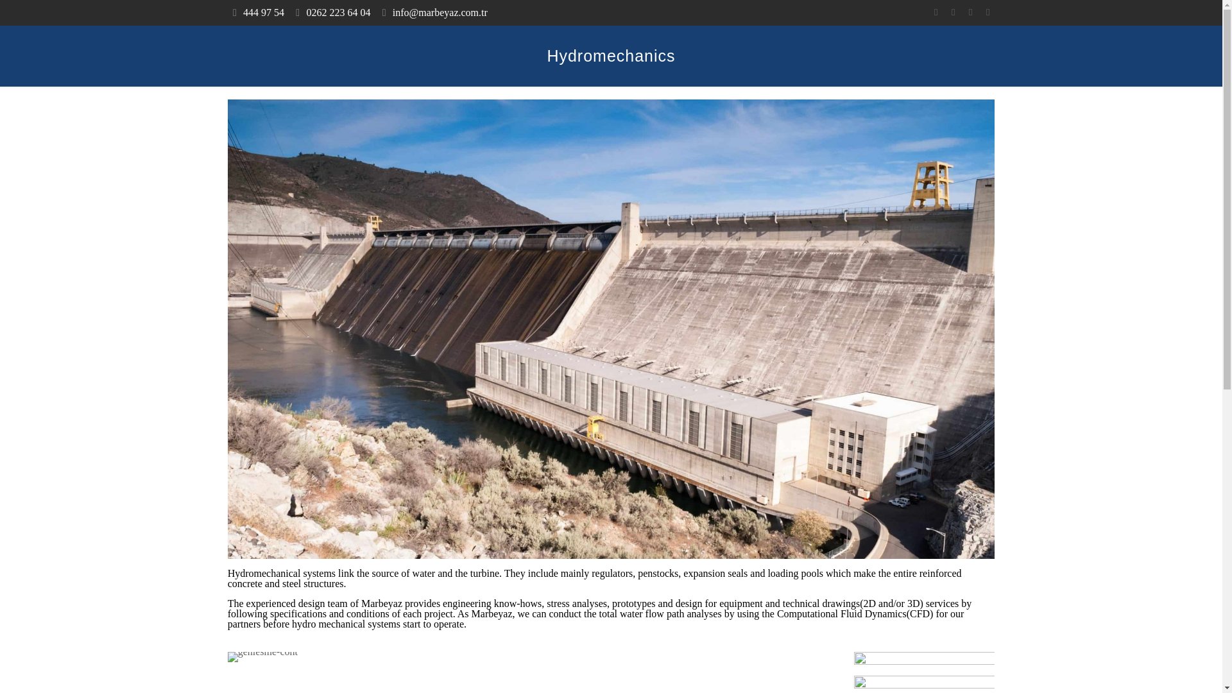 This screenshot has height=693, width=1232. I want to click on Twitter, so click(952, 12).